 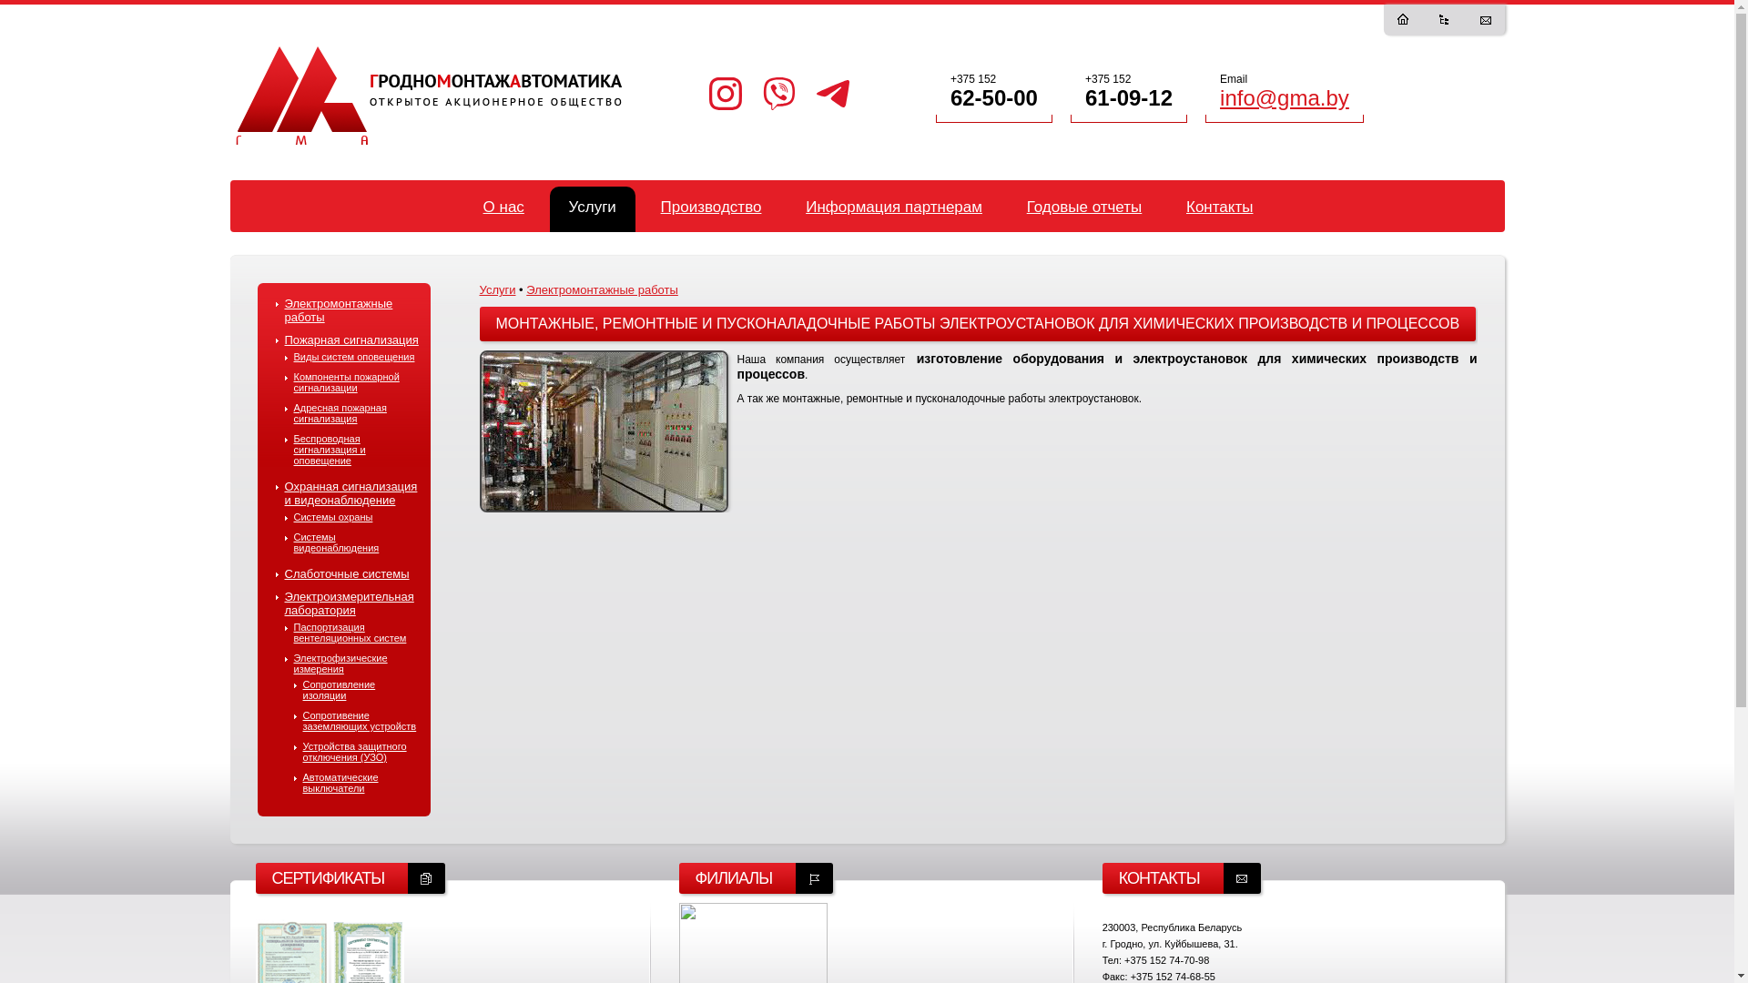 What do you see at coordinates (1285, 98) in the screenshot?
I see `info@gma.by` at bounding box center [1285, 98].